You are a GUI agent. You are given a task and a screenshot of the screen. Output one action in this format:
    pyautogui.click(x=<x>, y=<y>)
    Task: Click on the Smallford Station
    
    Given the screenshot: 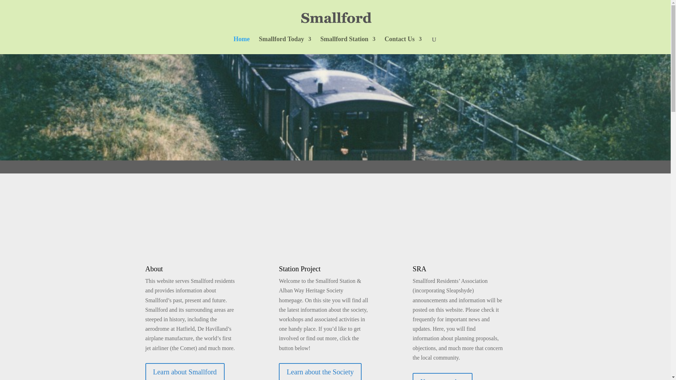 What is the action you would take?
    pyautogui.click(x=348, y=45)
    